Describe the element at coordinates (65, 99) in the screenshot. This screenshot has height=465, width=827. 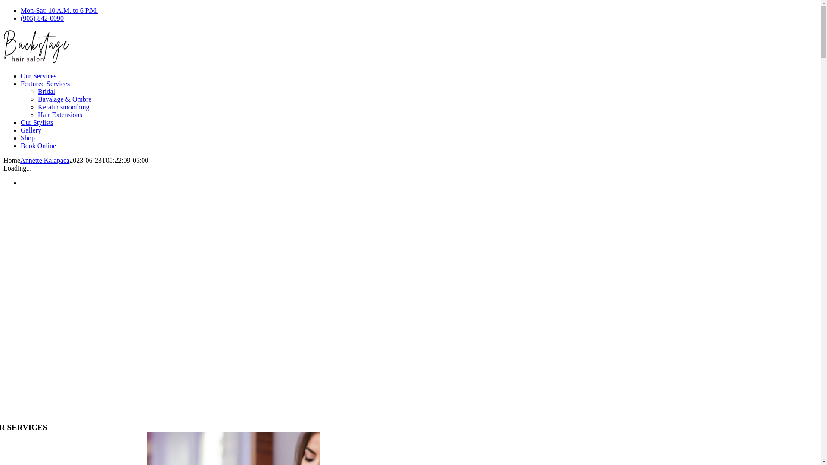
I see `Bayalage & Ombre` at that location.